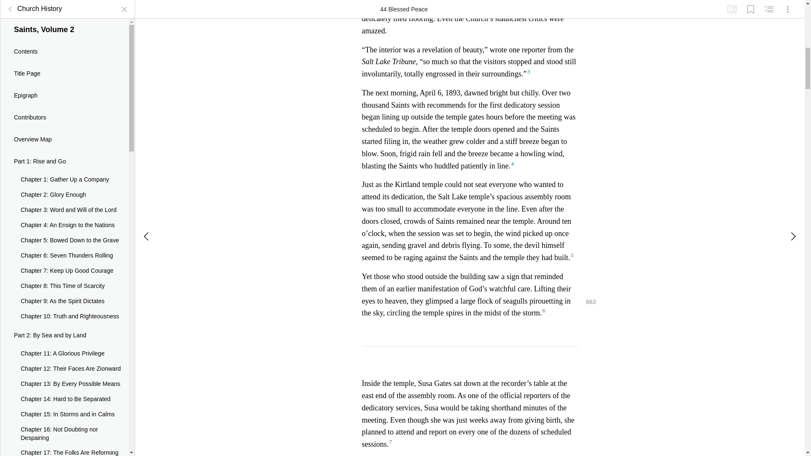 Image resolution: width=811 pixels, height=456 pixels. I want to click on Chapter 23: One Harmonious Whole, so click(64, 119).